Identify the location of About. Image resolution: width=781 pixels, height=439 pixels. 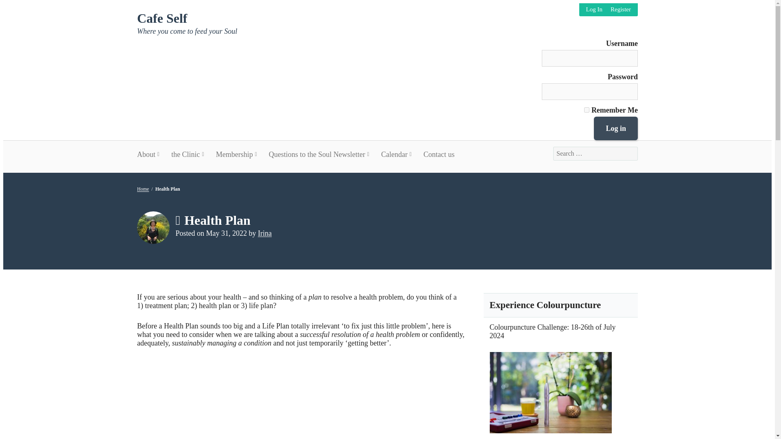
(151, 154).